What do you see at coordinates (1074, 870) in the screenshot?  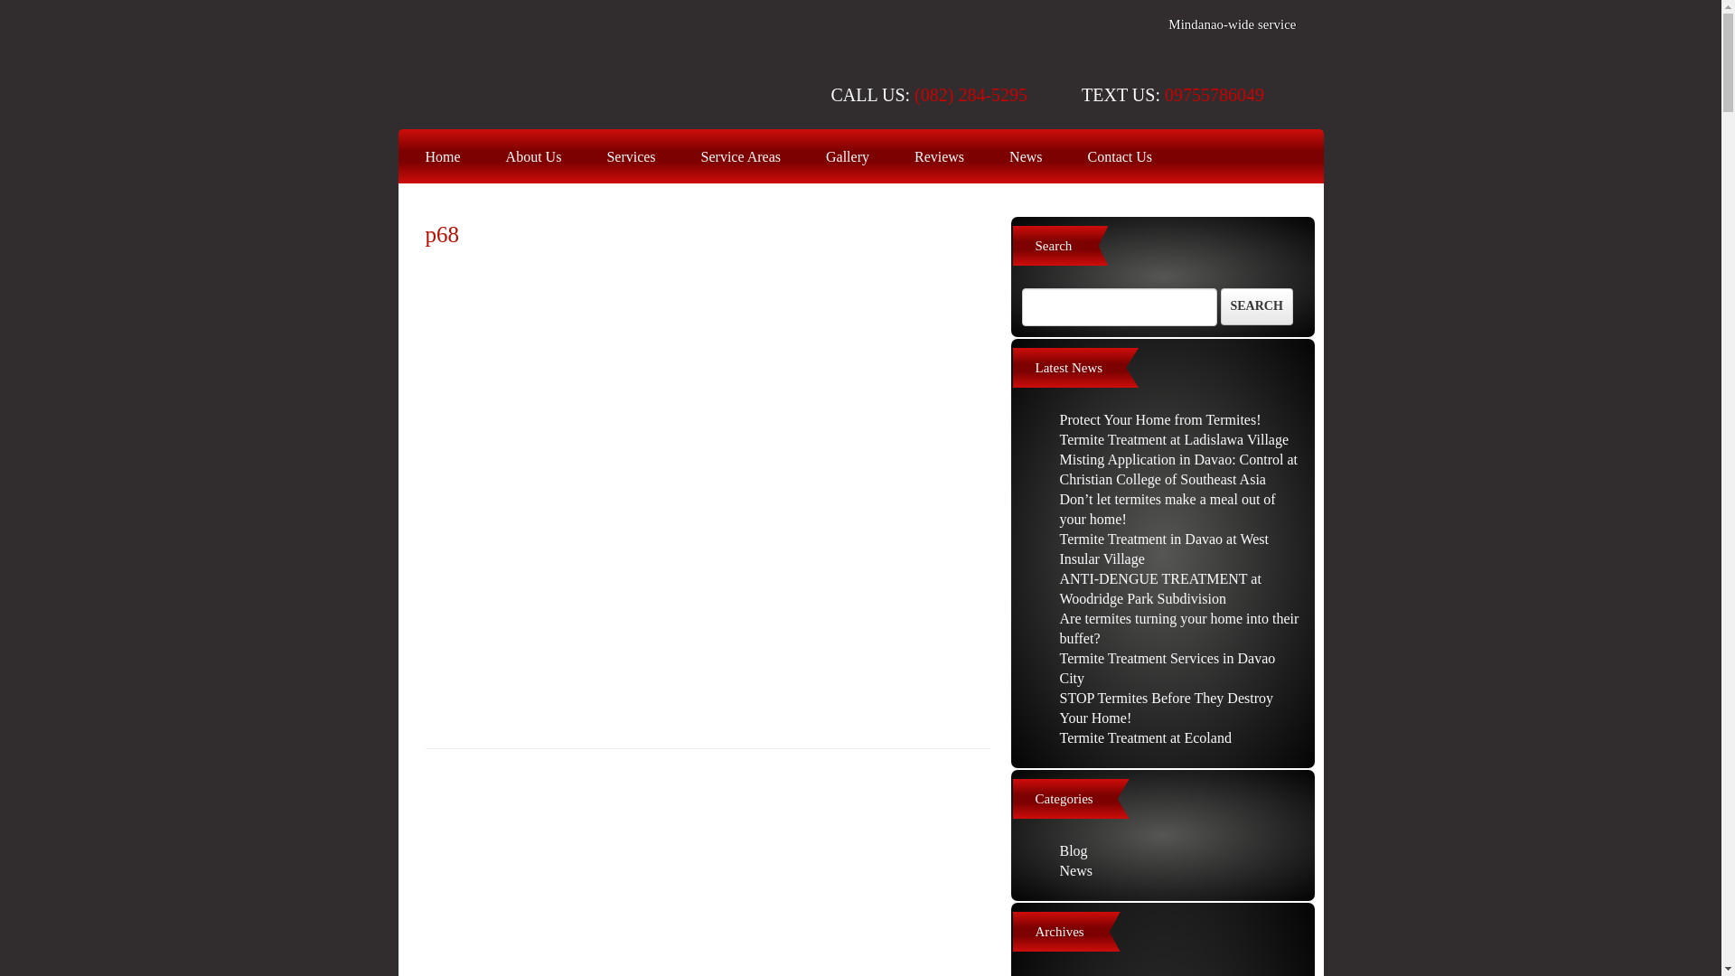 I see `News` at bounding box center [1074, 870].